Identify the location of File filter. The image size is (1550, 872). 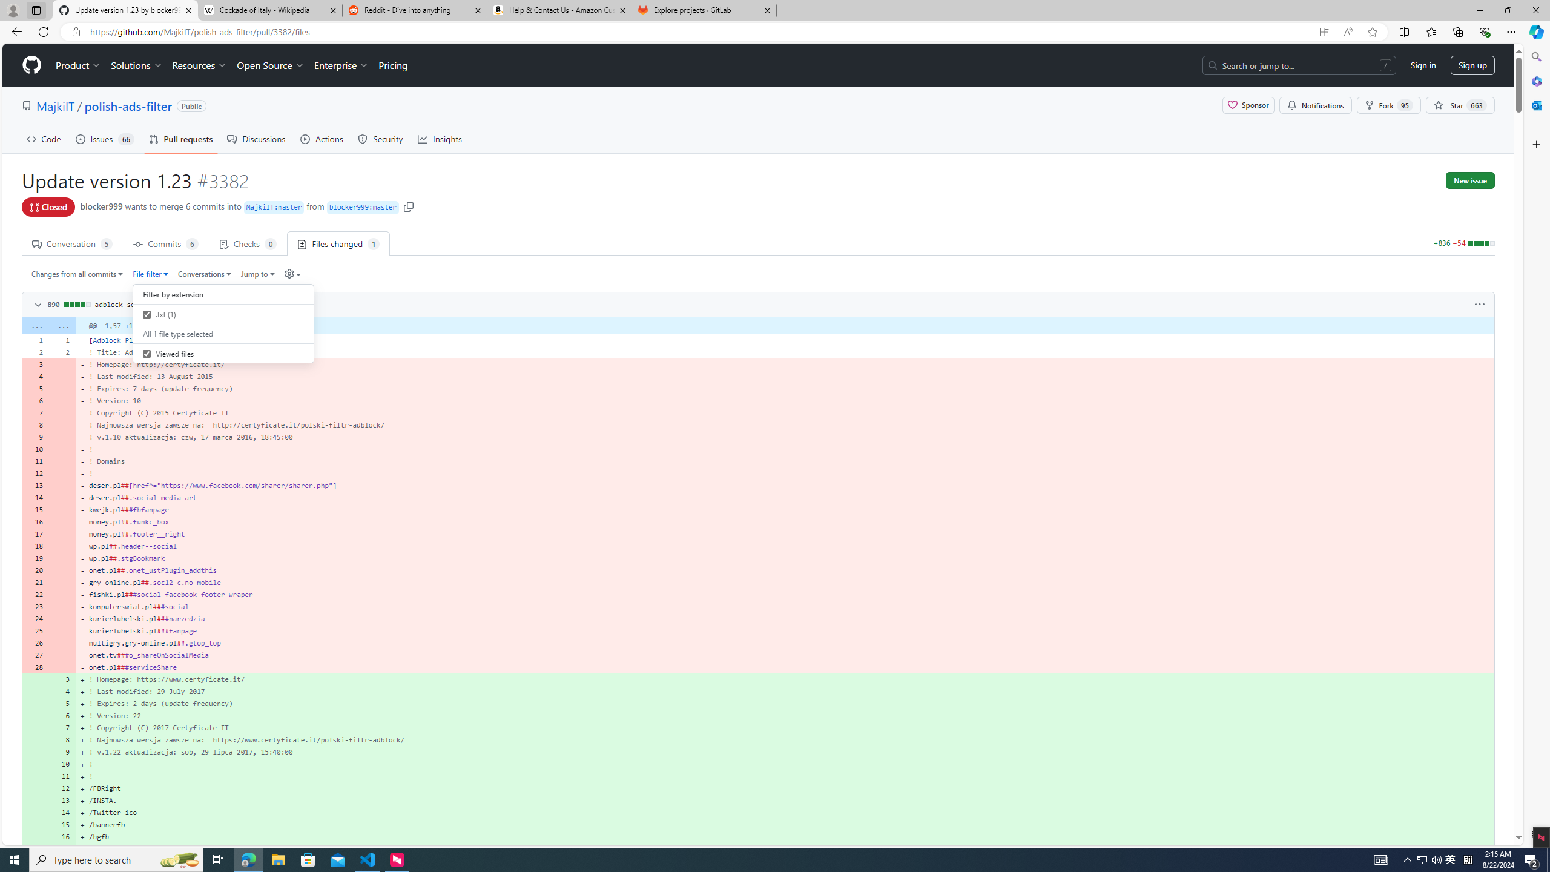
(151, 274).